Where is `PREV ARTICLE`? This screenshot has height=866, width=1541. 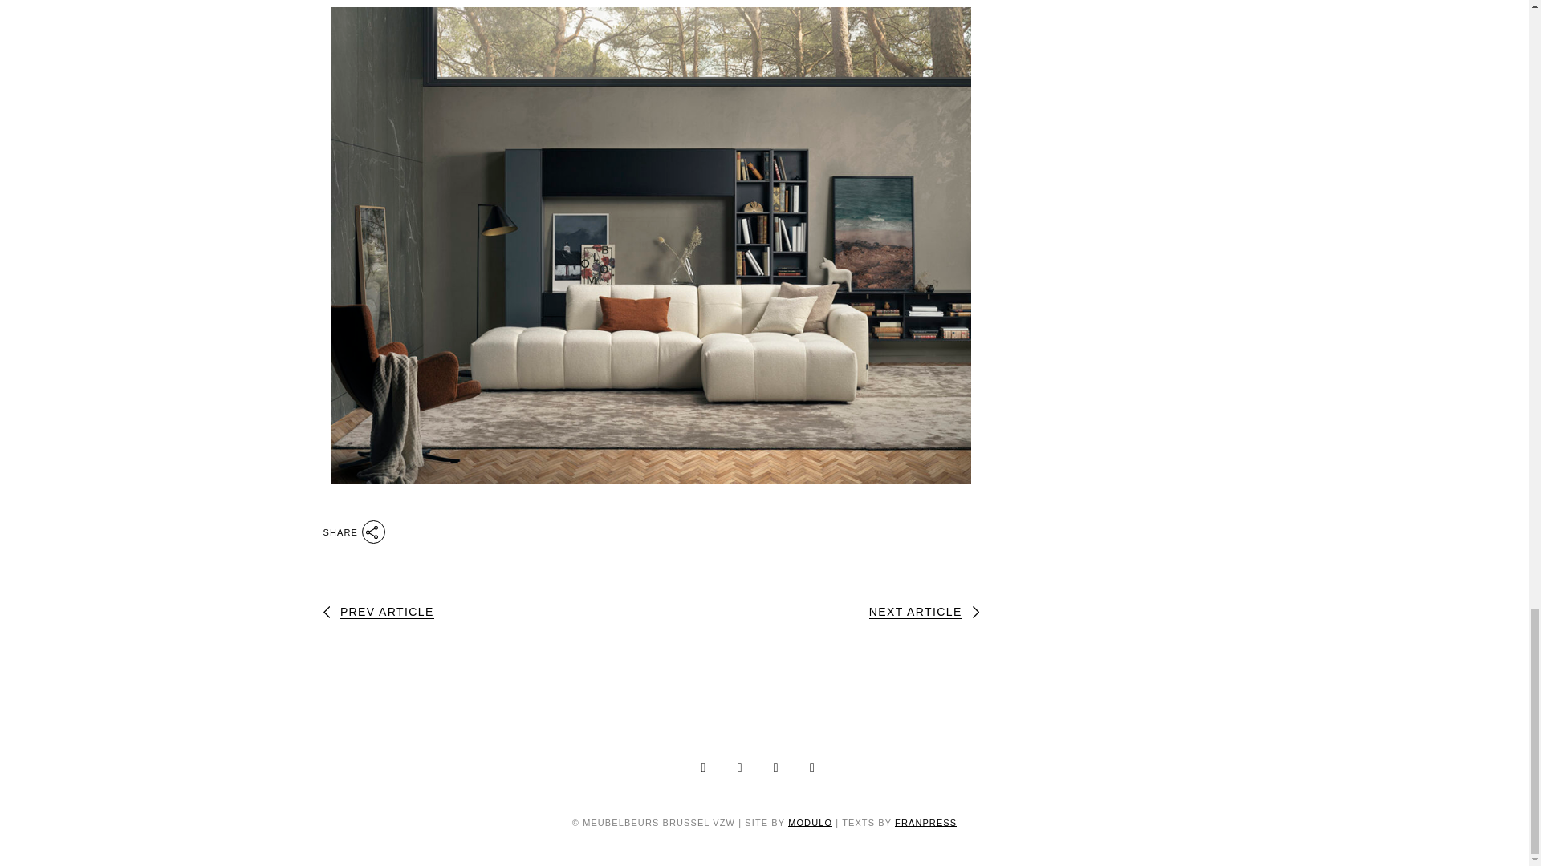 PREV ARTICLE is located at coordinates (377, 613).